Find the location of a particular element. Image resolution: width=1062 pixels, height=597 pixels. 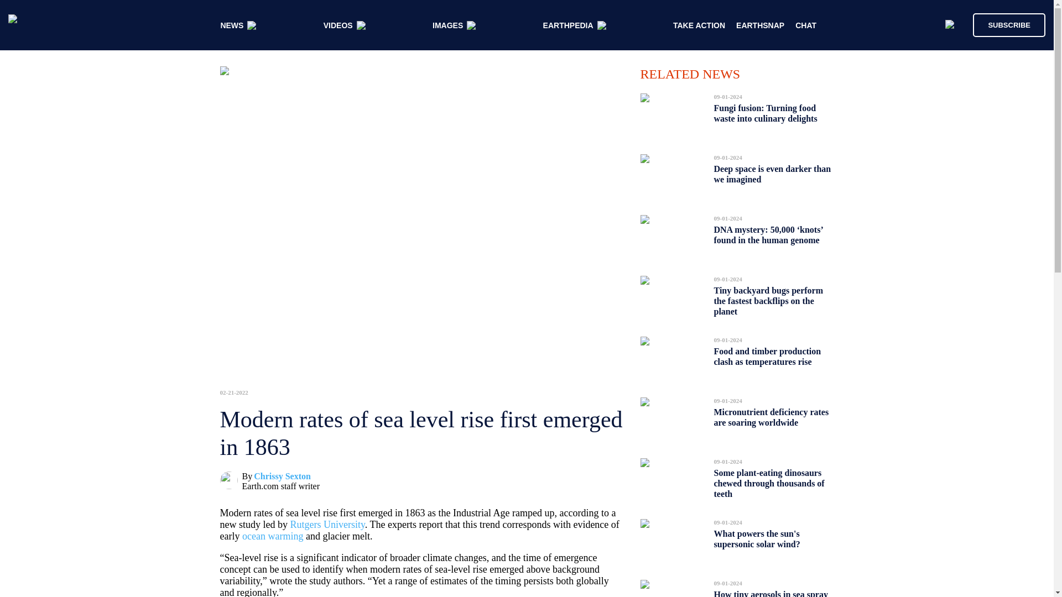

What powers the sun's supersonic solar wind? is located at coordinates (757, 539).